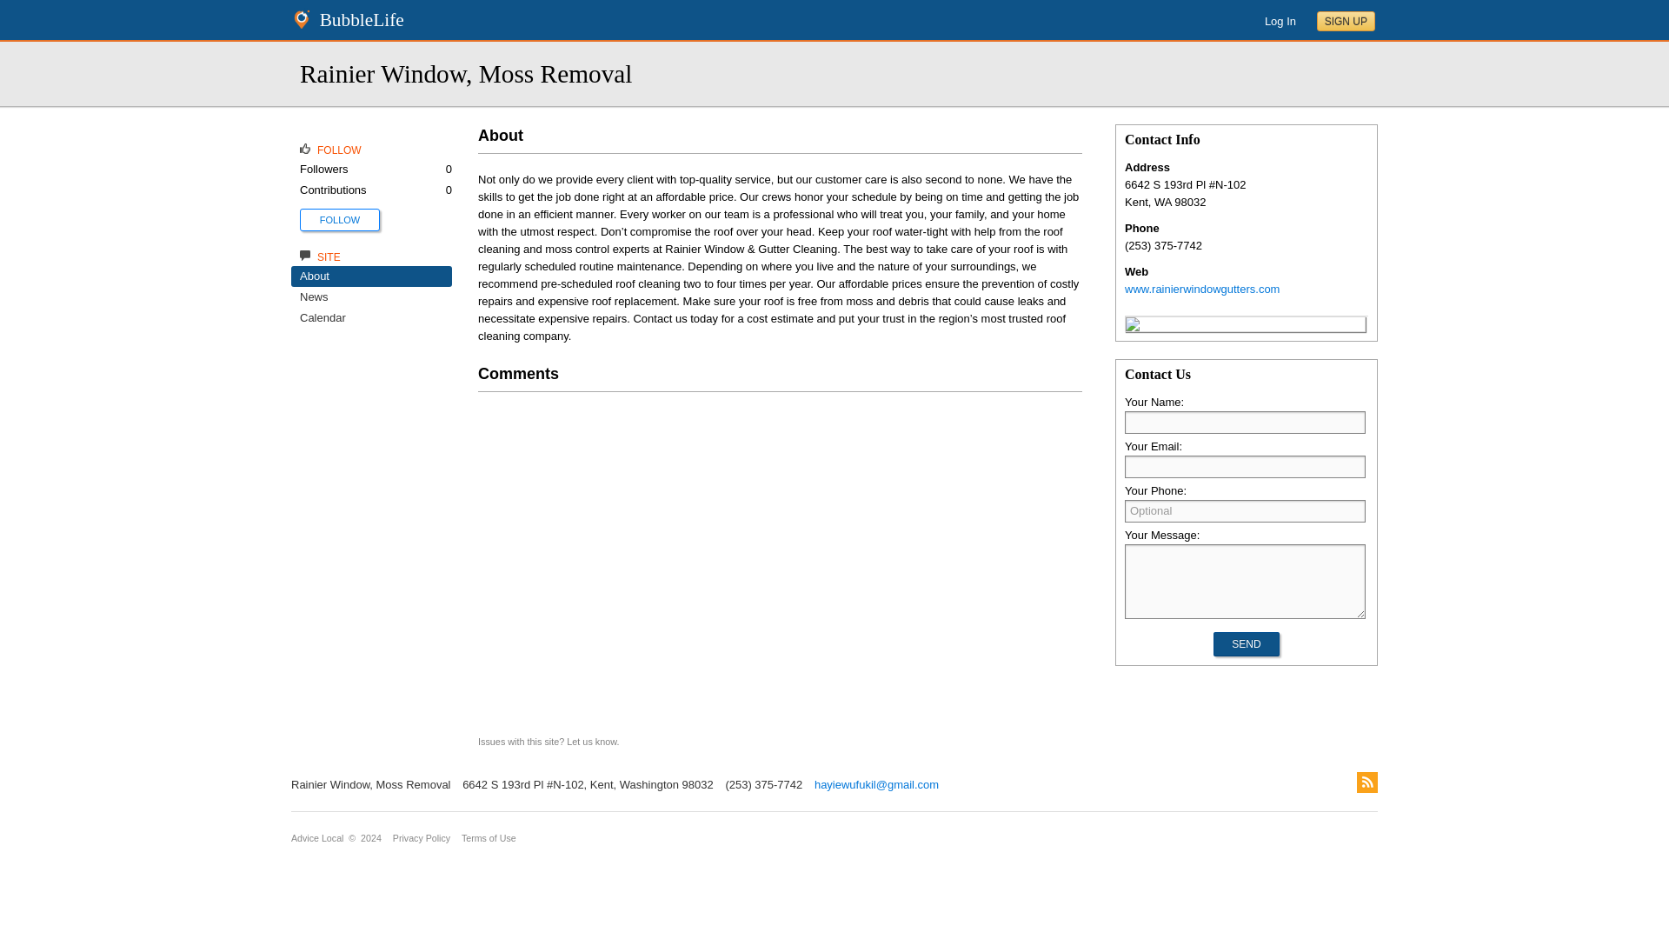  I want to click on Log In, so click(1280, 21).